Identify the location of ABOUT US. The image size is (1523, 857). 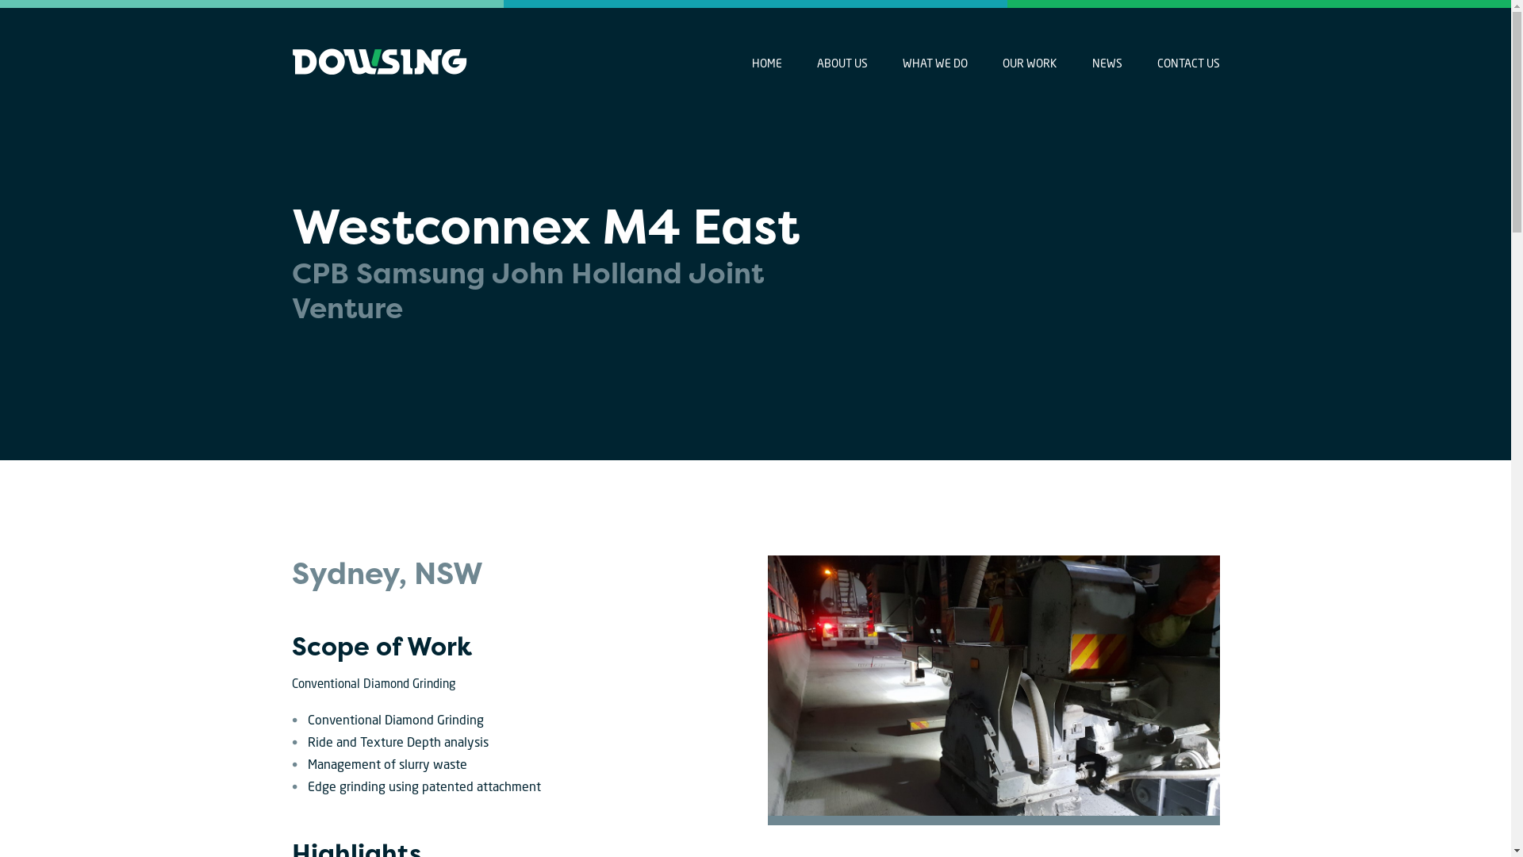
(842, 63).